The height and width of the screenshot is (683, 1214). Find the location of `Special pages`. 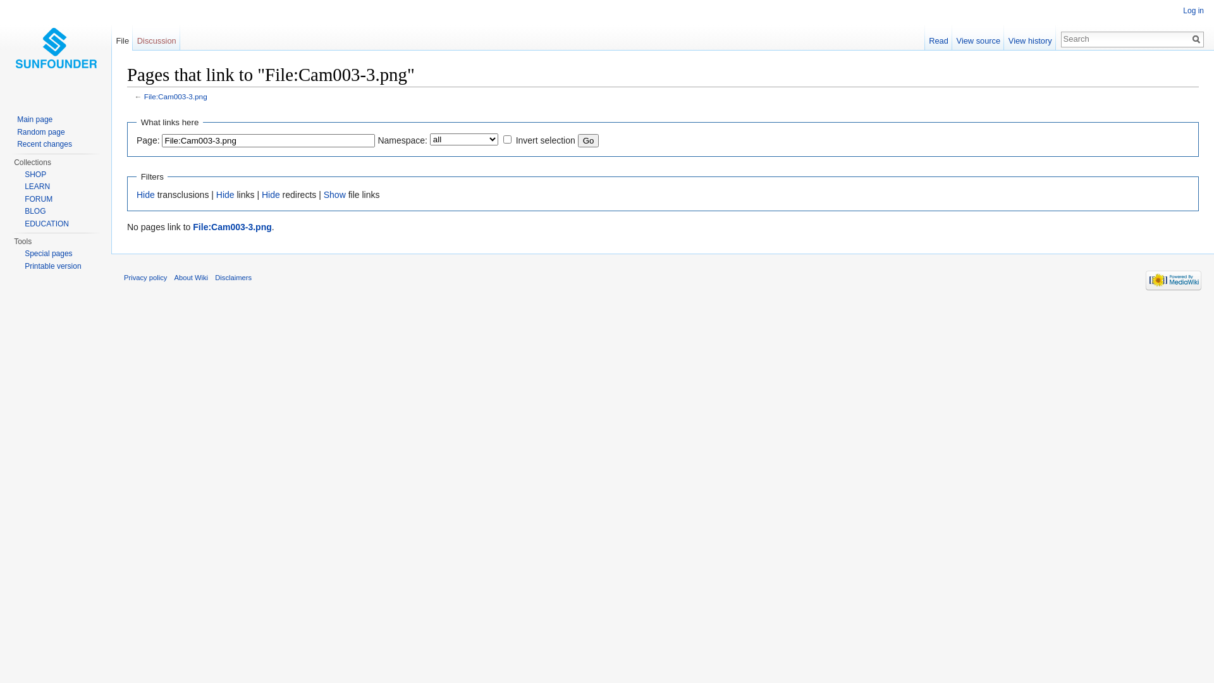

Special pages is located at coordinates (48, 254).